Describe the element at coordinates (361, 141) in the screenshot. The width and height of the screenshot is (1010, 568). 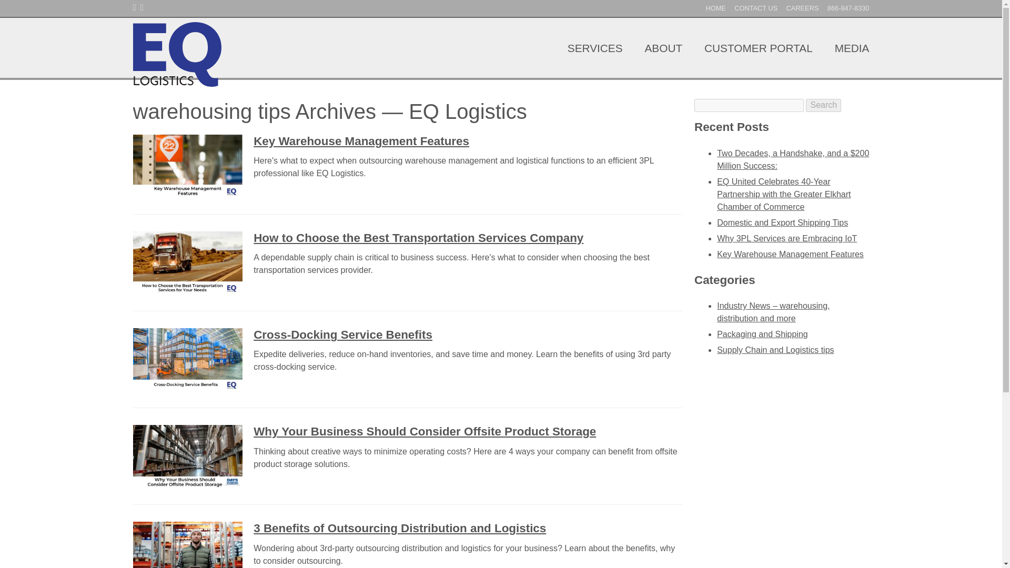
I see `Key Warehouse Management Features` at that location.